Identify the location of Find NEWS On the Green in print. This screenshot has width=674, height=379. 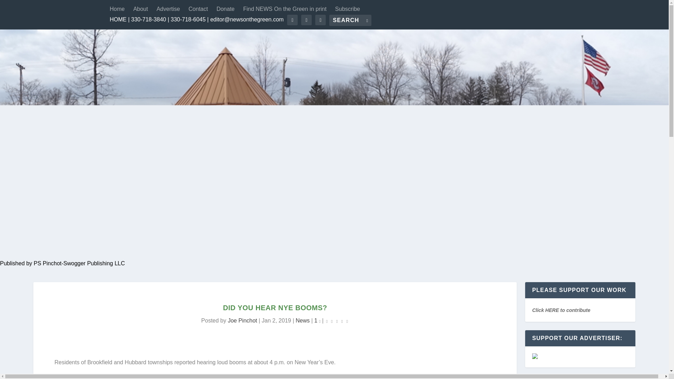
(285, 9).